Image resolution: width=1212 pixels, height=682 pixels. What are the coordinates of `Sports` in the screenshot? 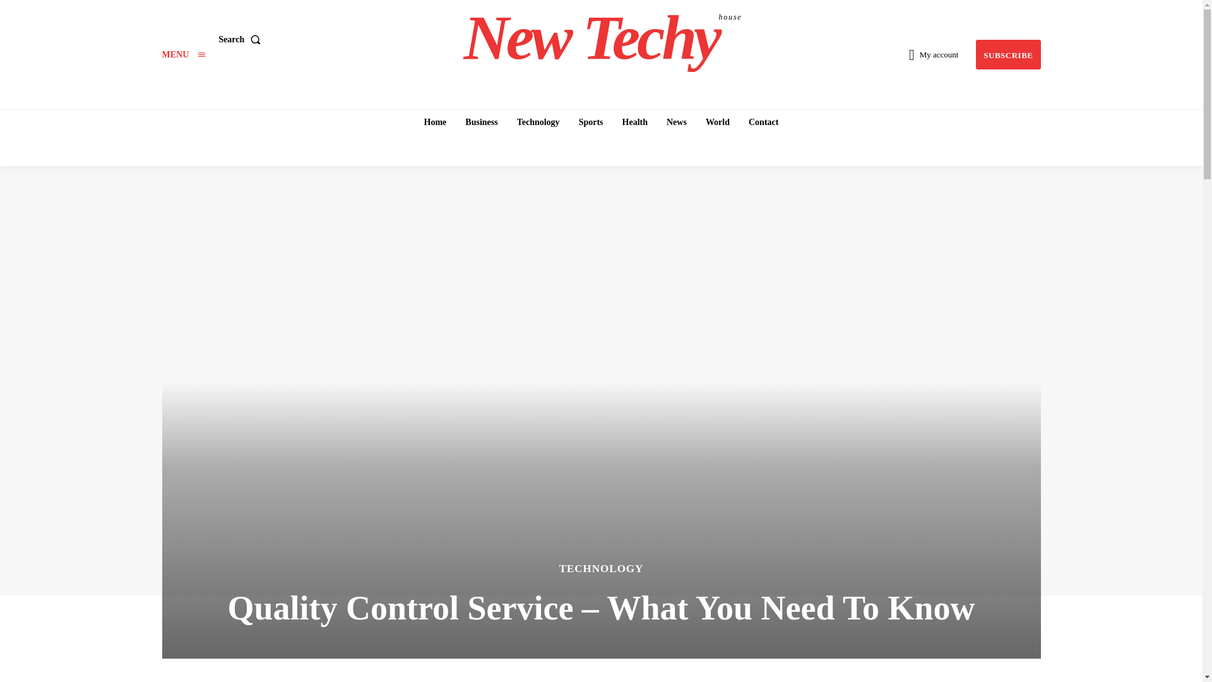 It's located at (603, 38).